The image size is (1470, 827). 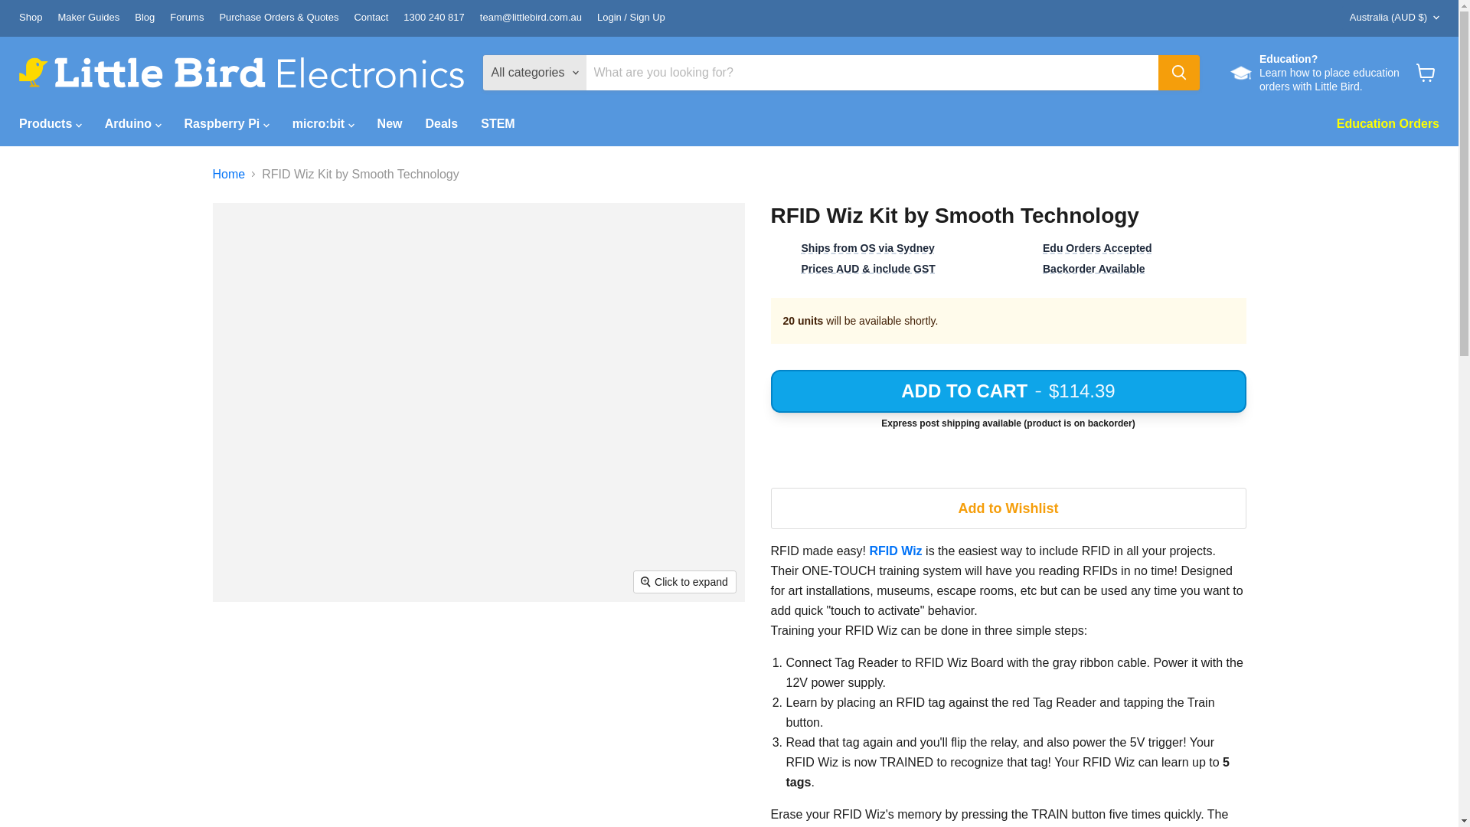 What do you see at coordinates (87, 18) in the screenshot?
I see `Maker Guides` at bounding box center [87, 18].